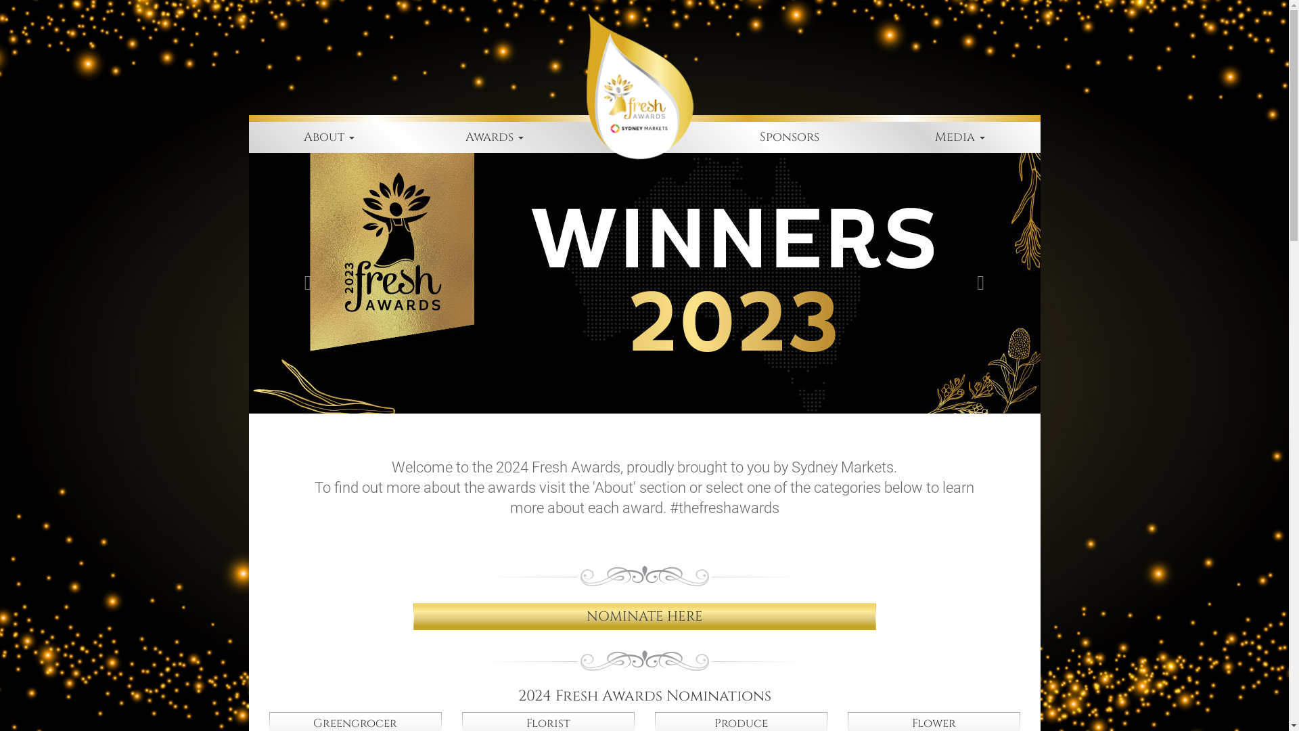  Describe the element at coordinates (790, 137) in the screenshot. I see `Sponsors` at that location.